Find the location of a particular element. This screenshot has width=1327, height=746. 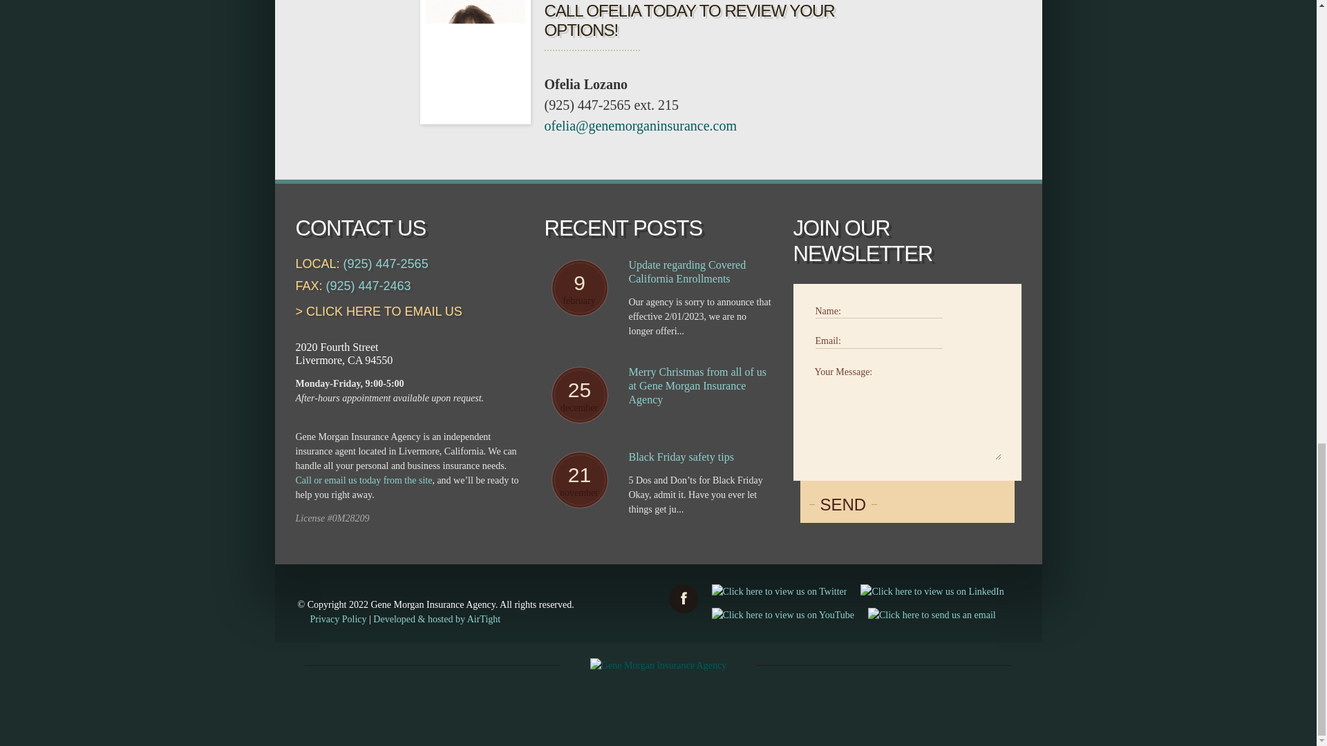

Click here to view us on YouTube is located at coordinates (782, 615).